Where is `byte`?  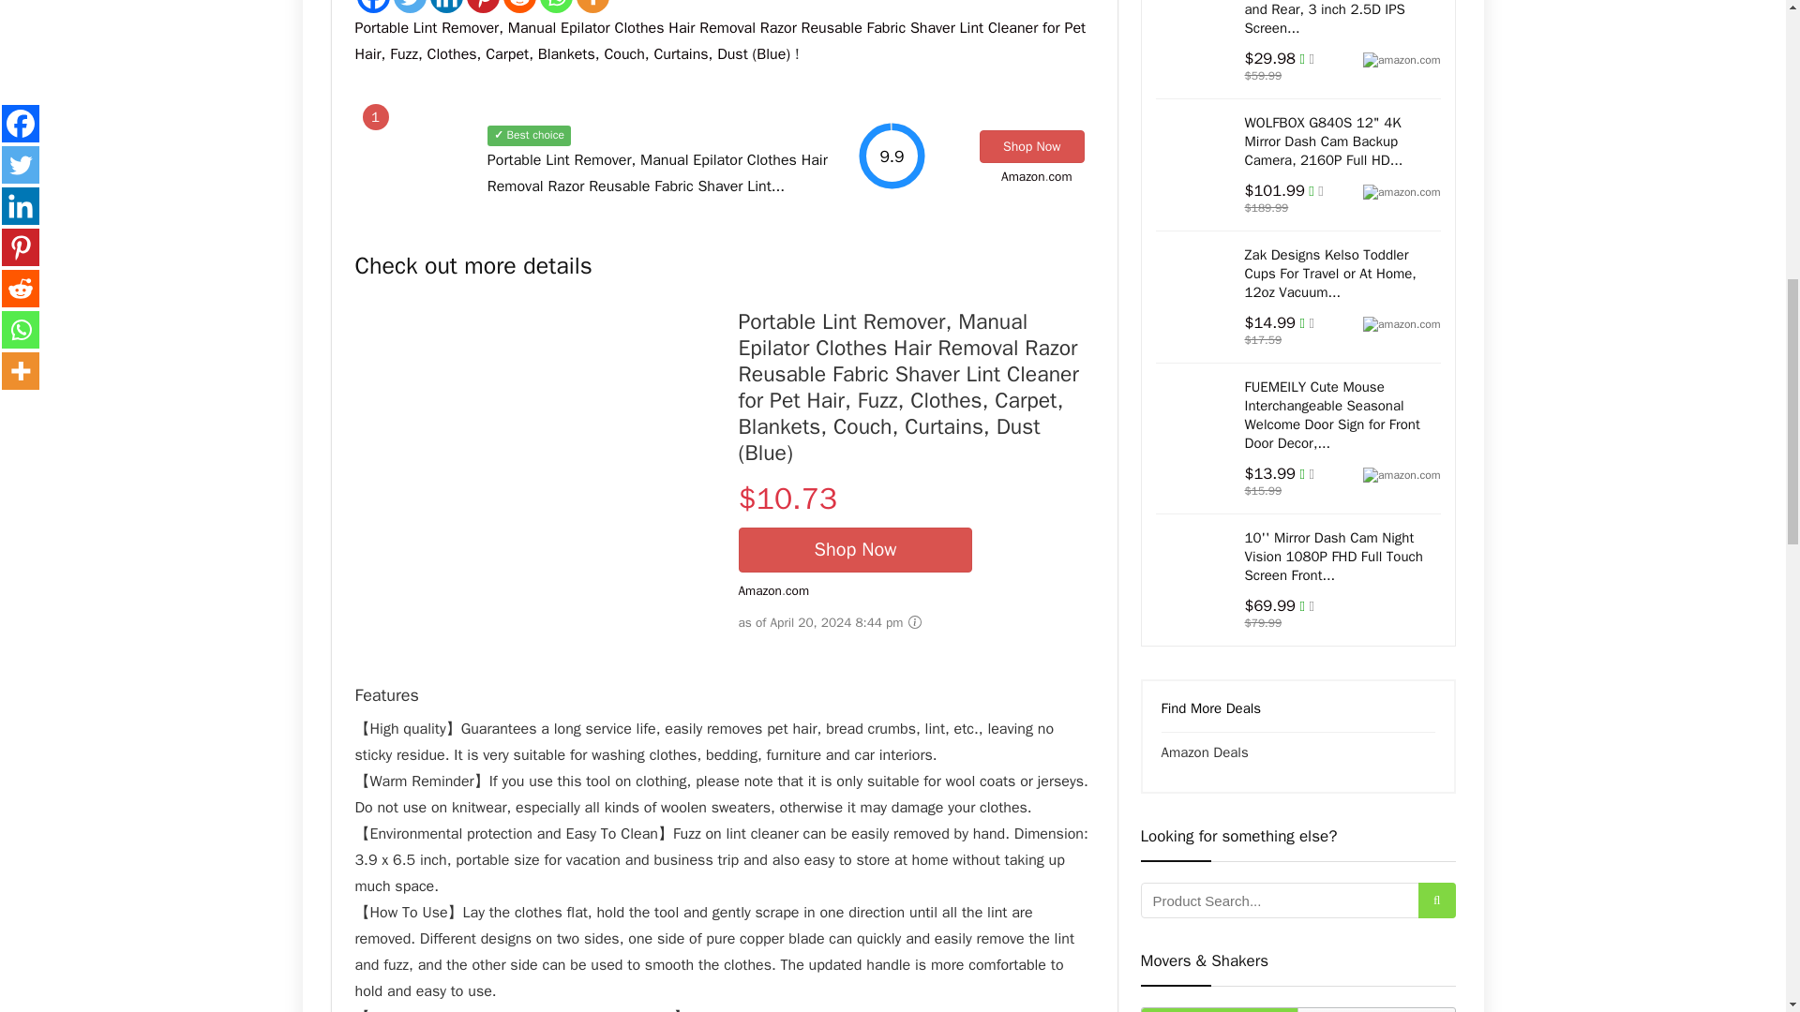
byte is located at coordinates (797, 590).